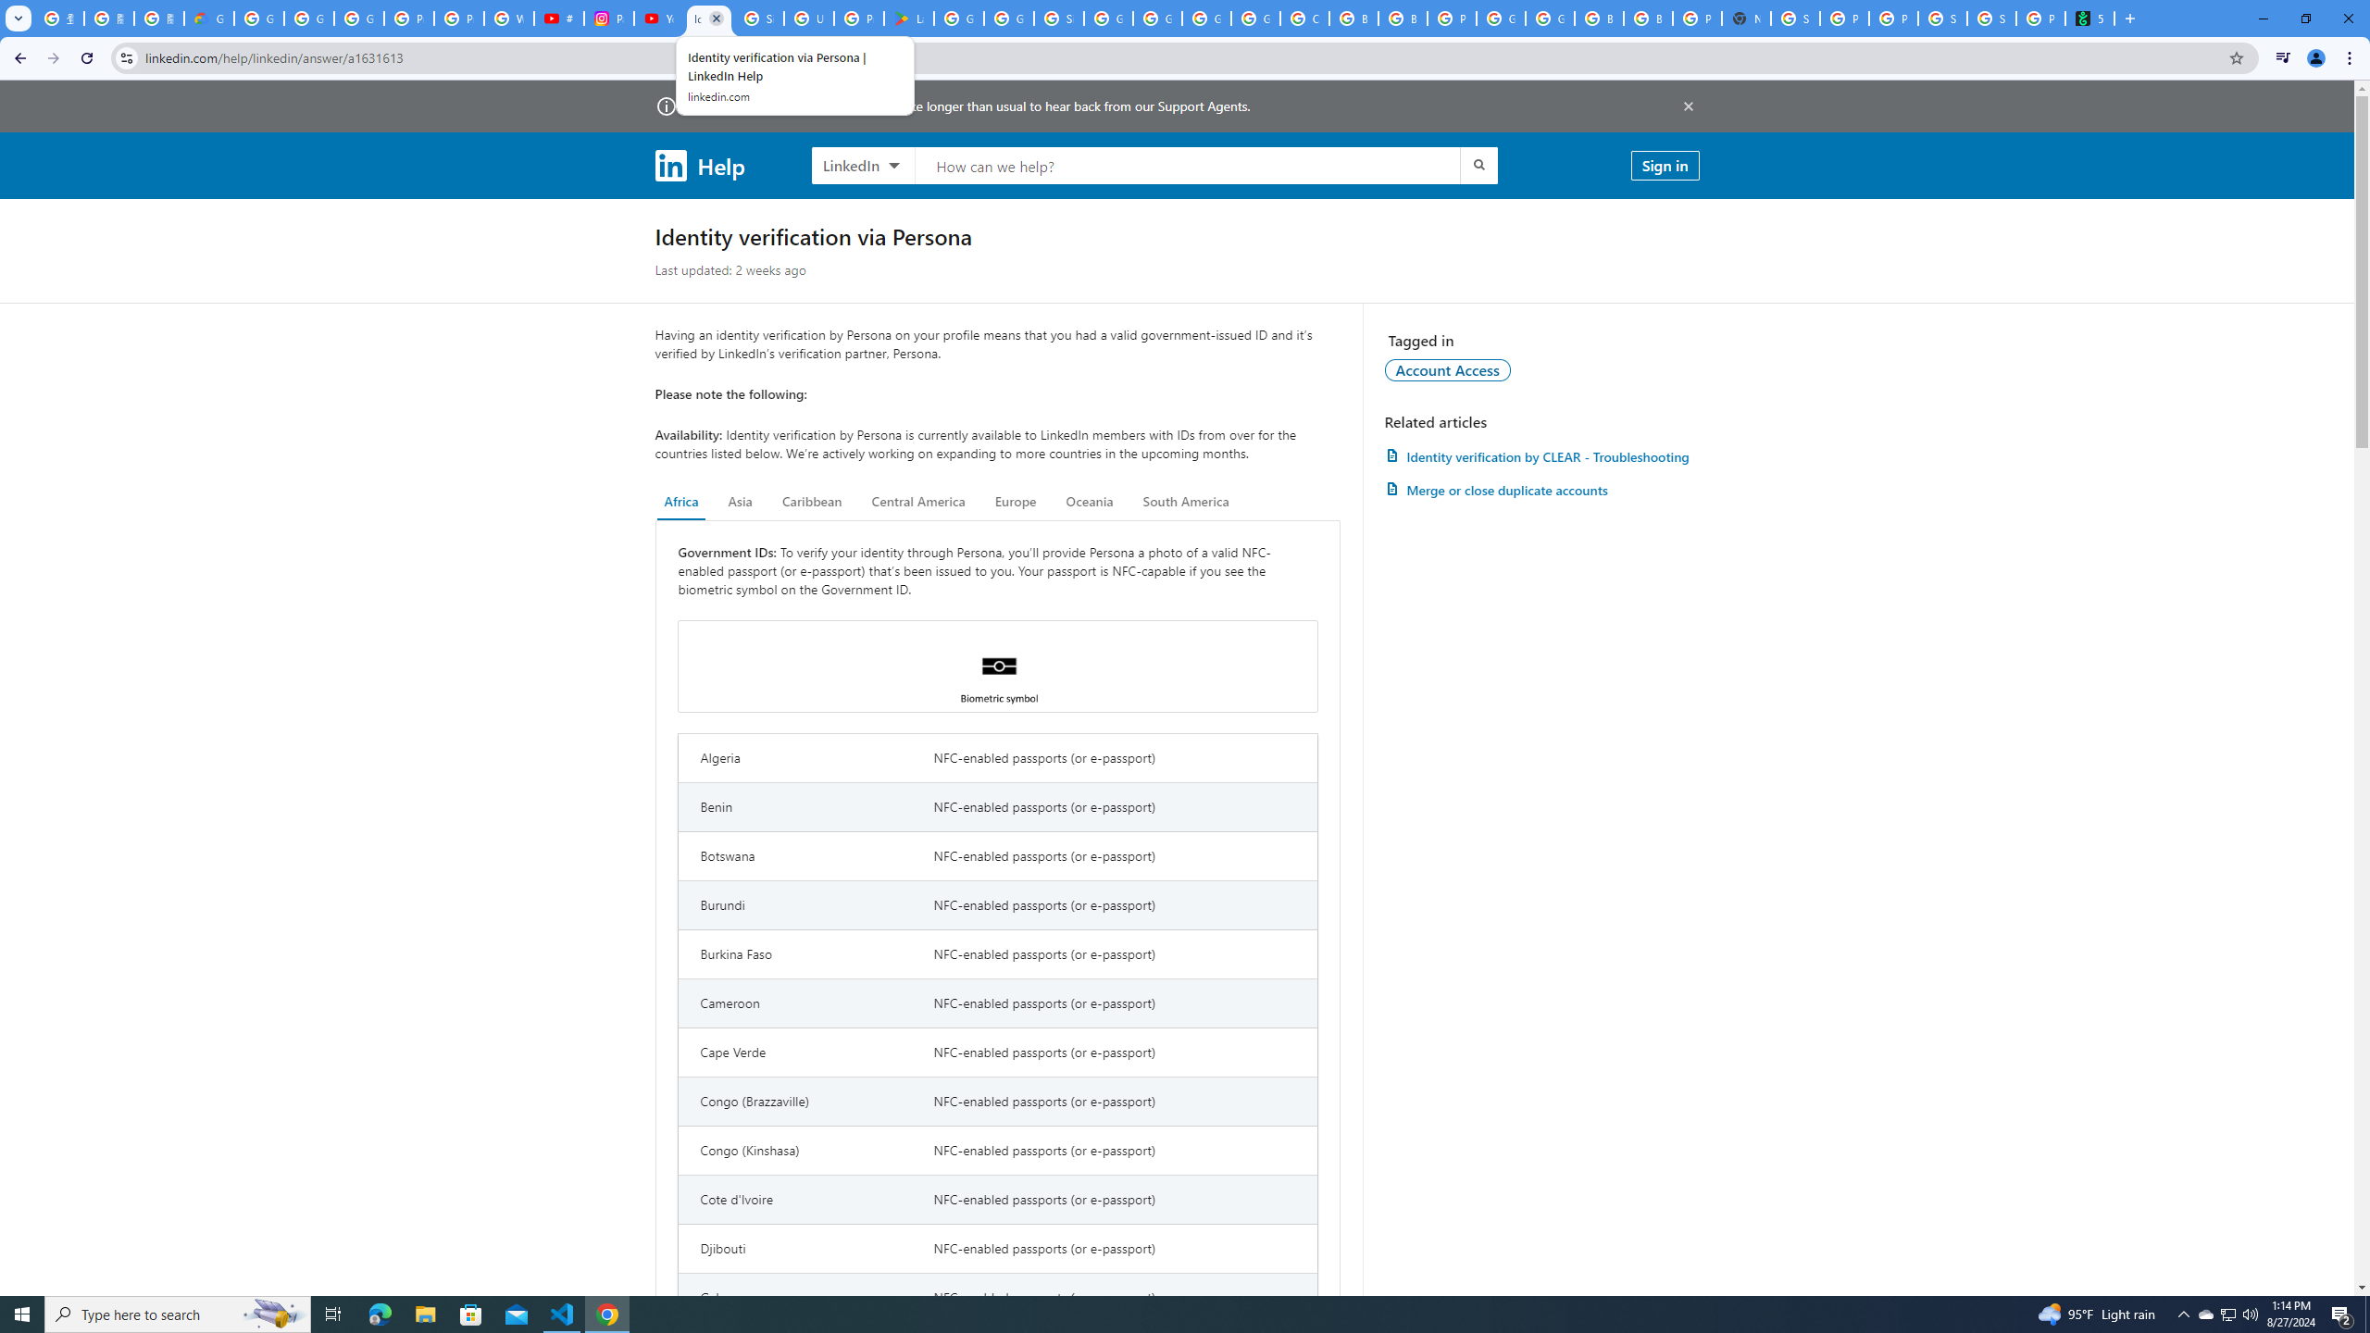 The image size is (2370, 1333). I want to click on System, so click(11, 9).